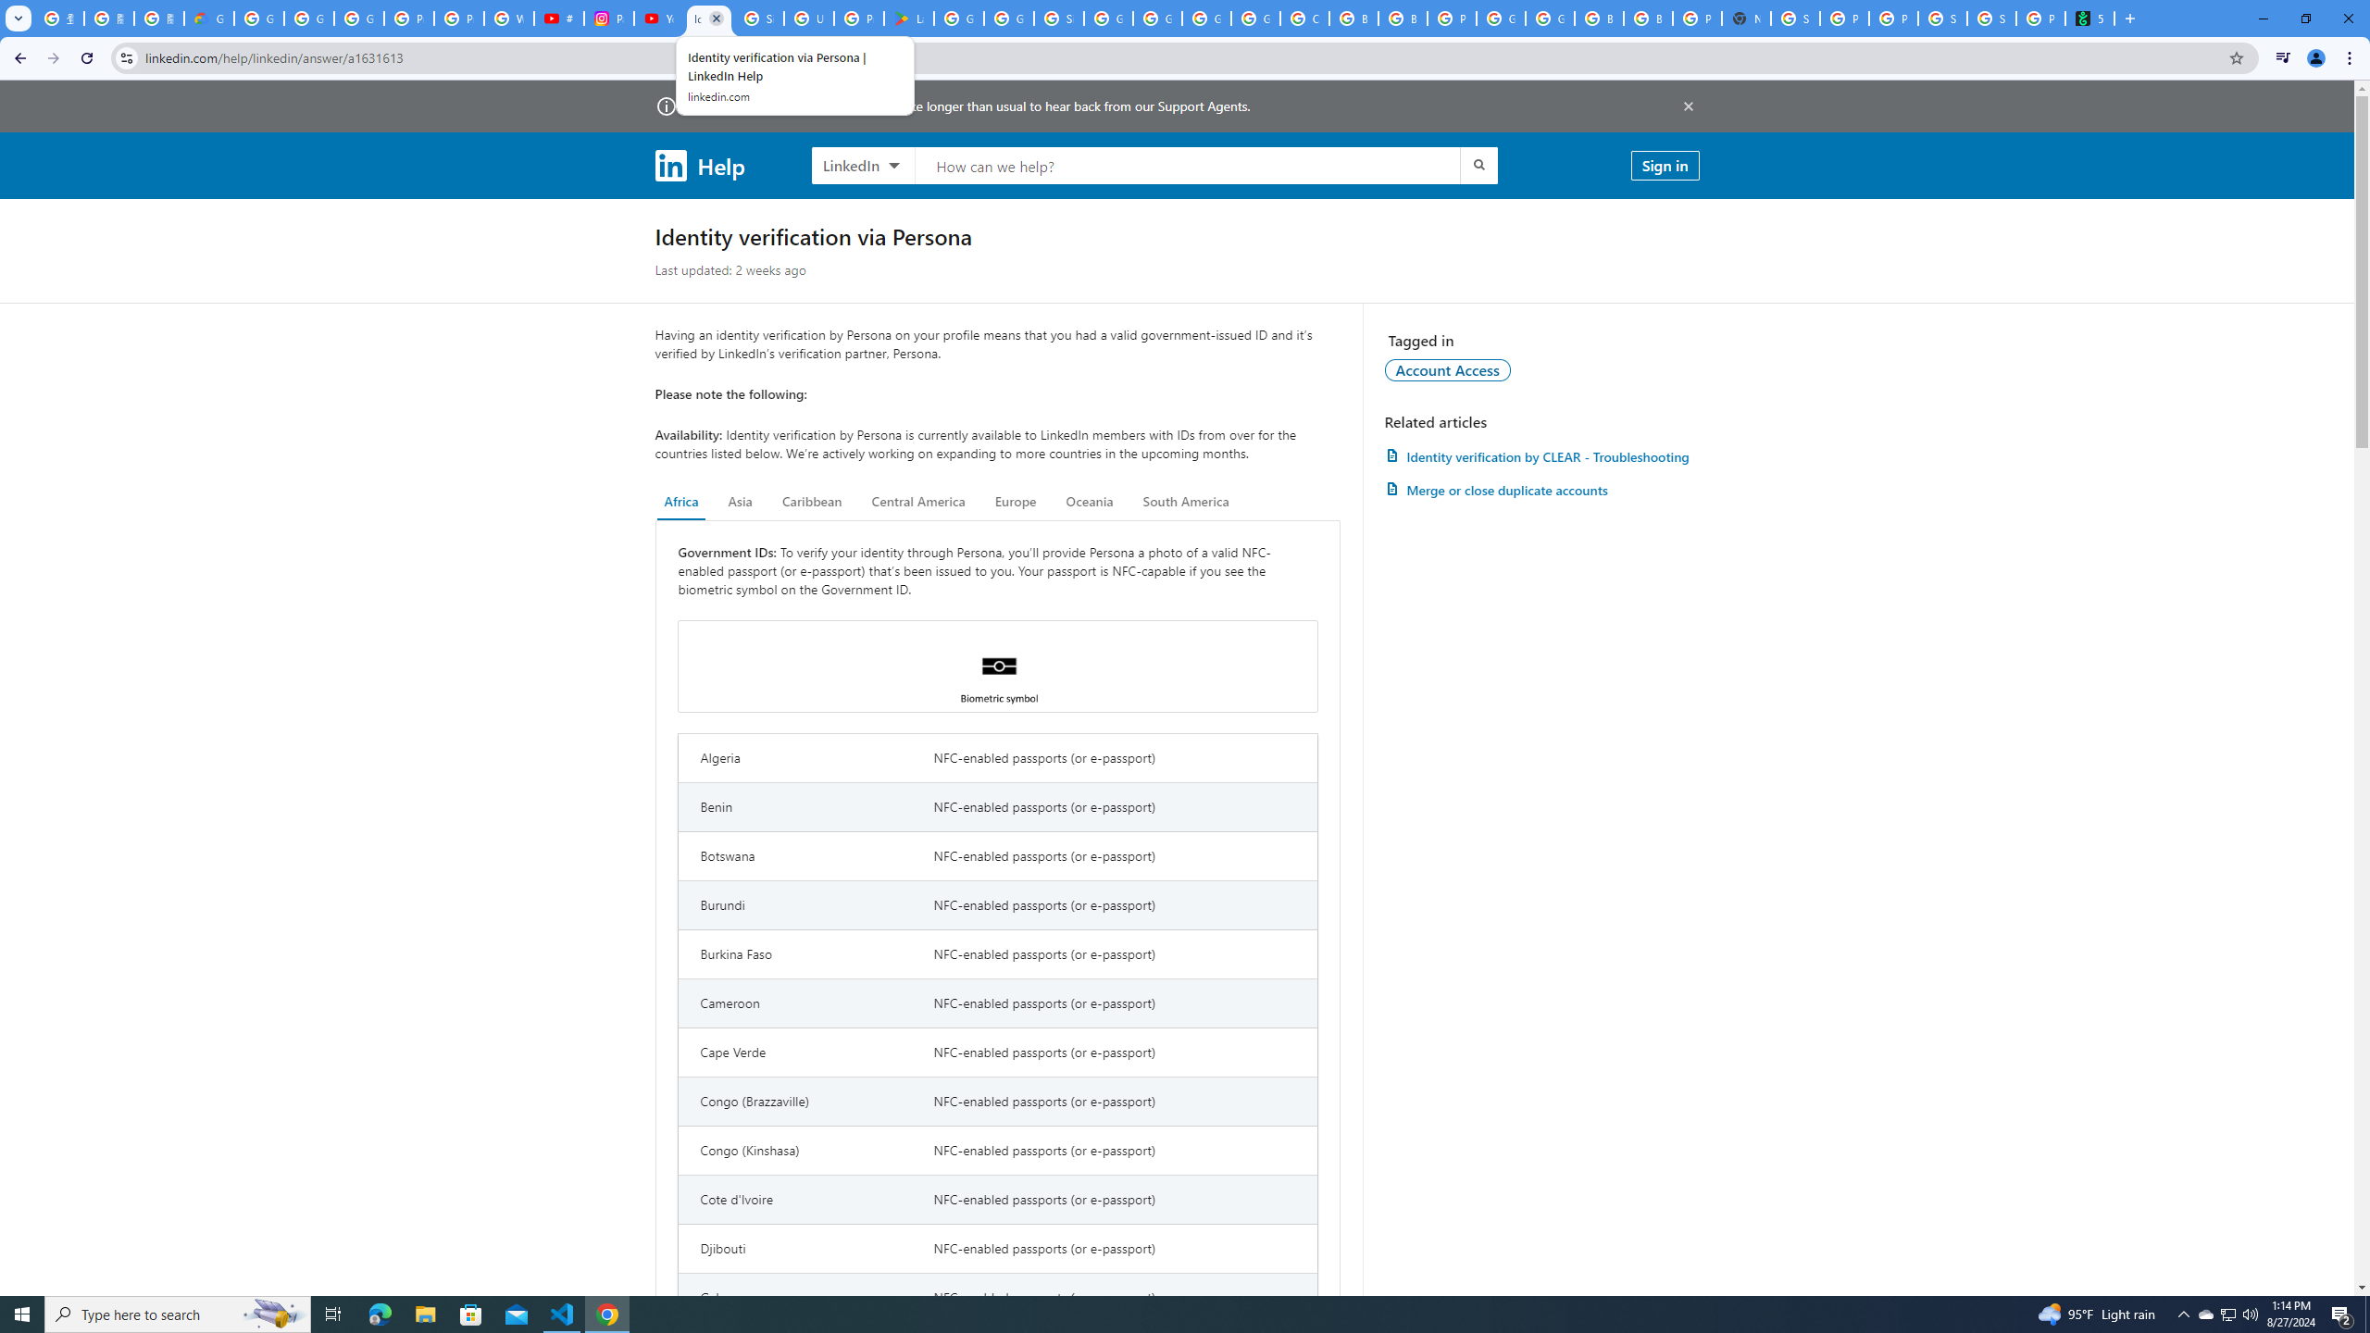 The image size is (2370, 1333). I want to click on System, so click(11, 9).